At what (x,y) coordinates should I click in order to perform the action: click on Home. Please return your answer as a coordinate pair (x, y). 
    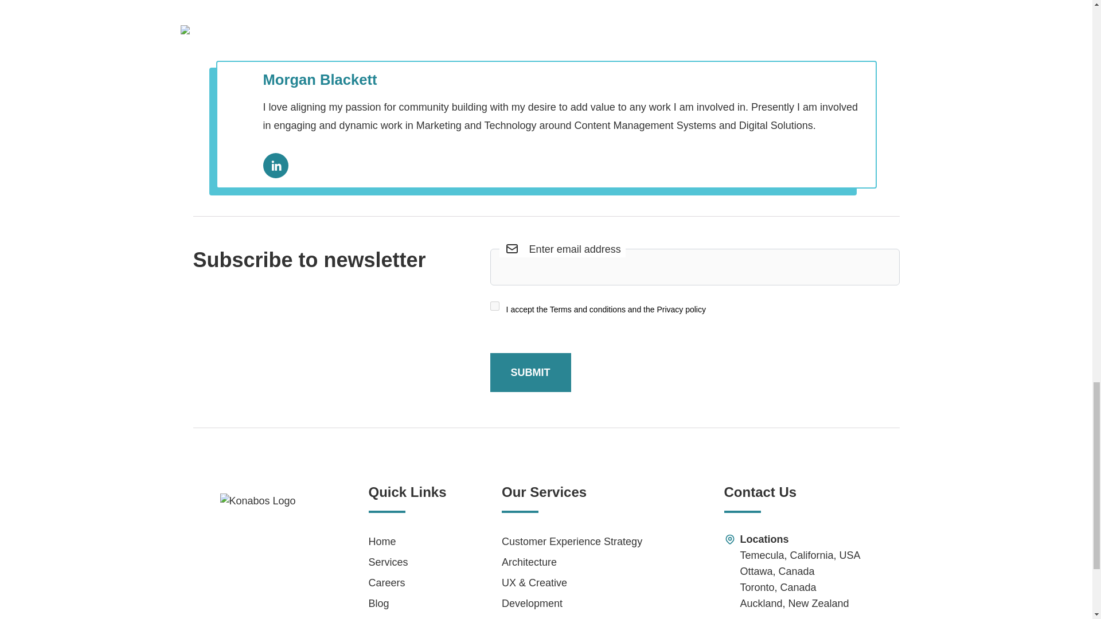
    Looking at the image, I should click on (412, 541).